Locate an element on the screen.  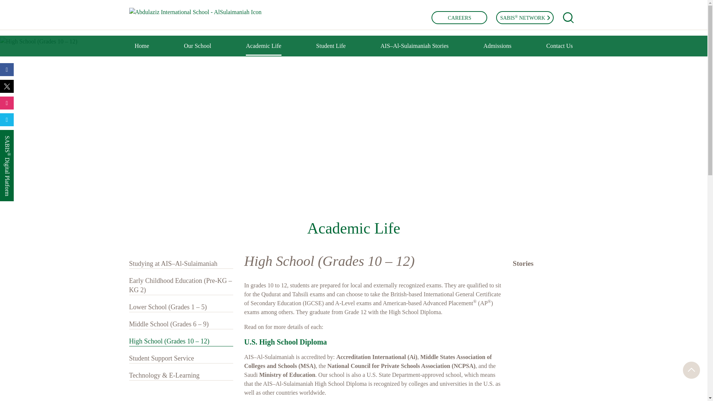
Student Life is located at coordinates (331, 50).